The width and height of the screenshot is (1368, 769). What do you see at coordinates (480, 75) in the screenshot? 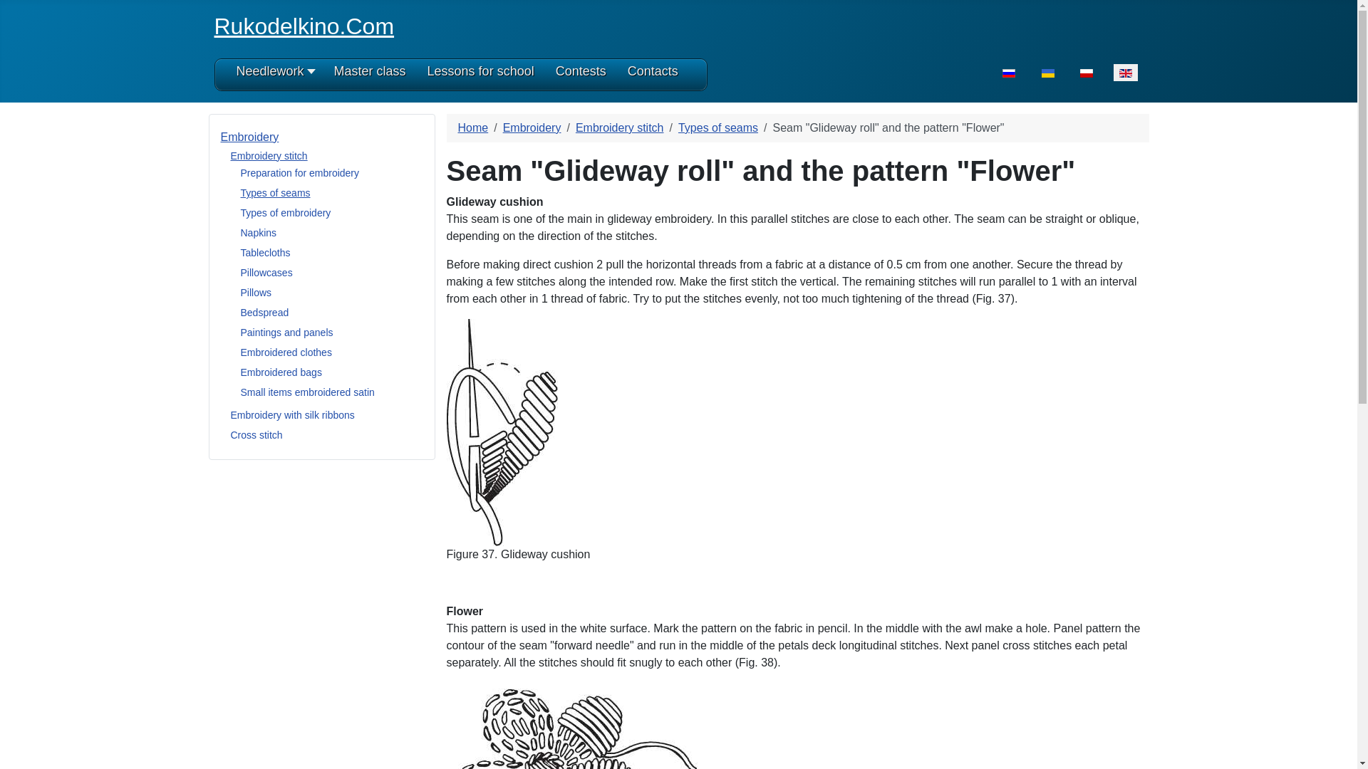
I see `Lessons for school` at bounding box center [480, 75].